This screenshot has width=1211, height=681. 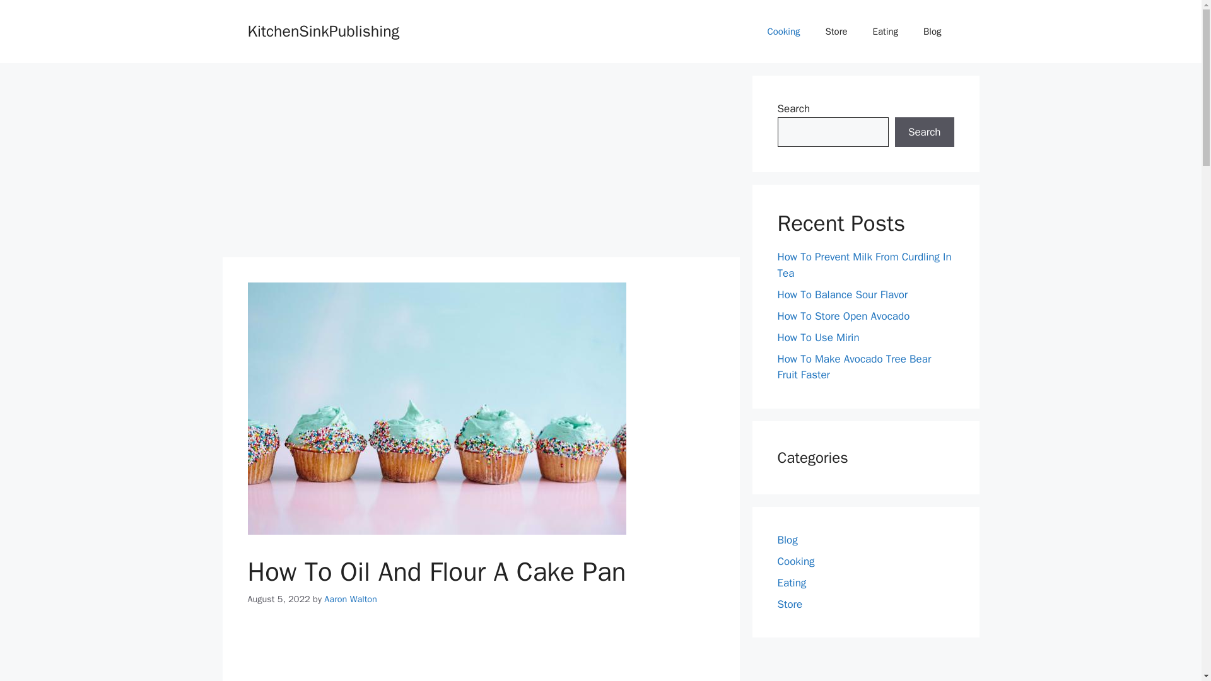 I want to click on Store, so click(x=836, y=32).